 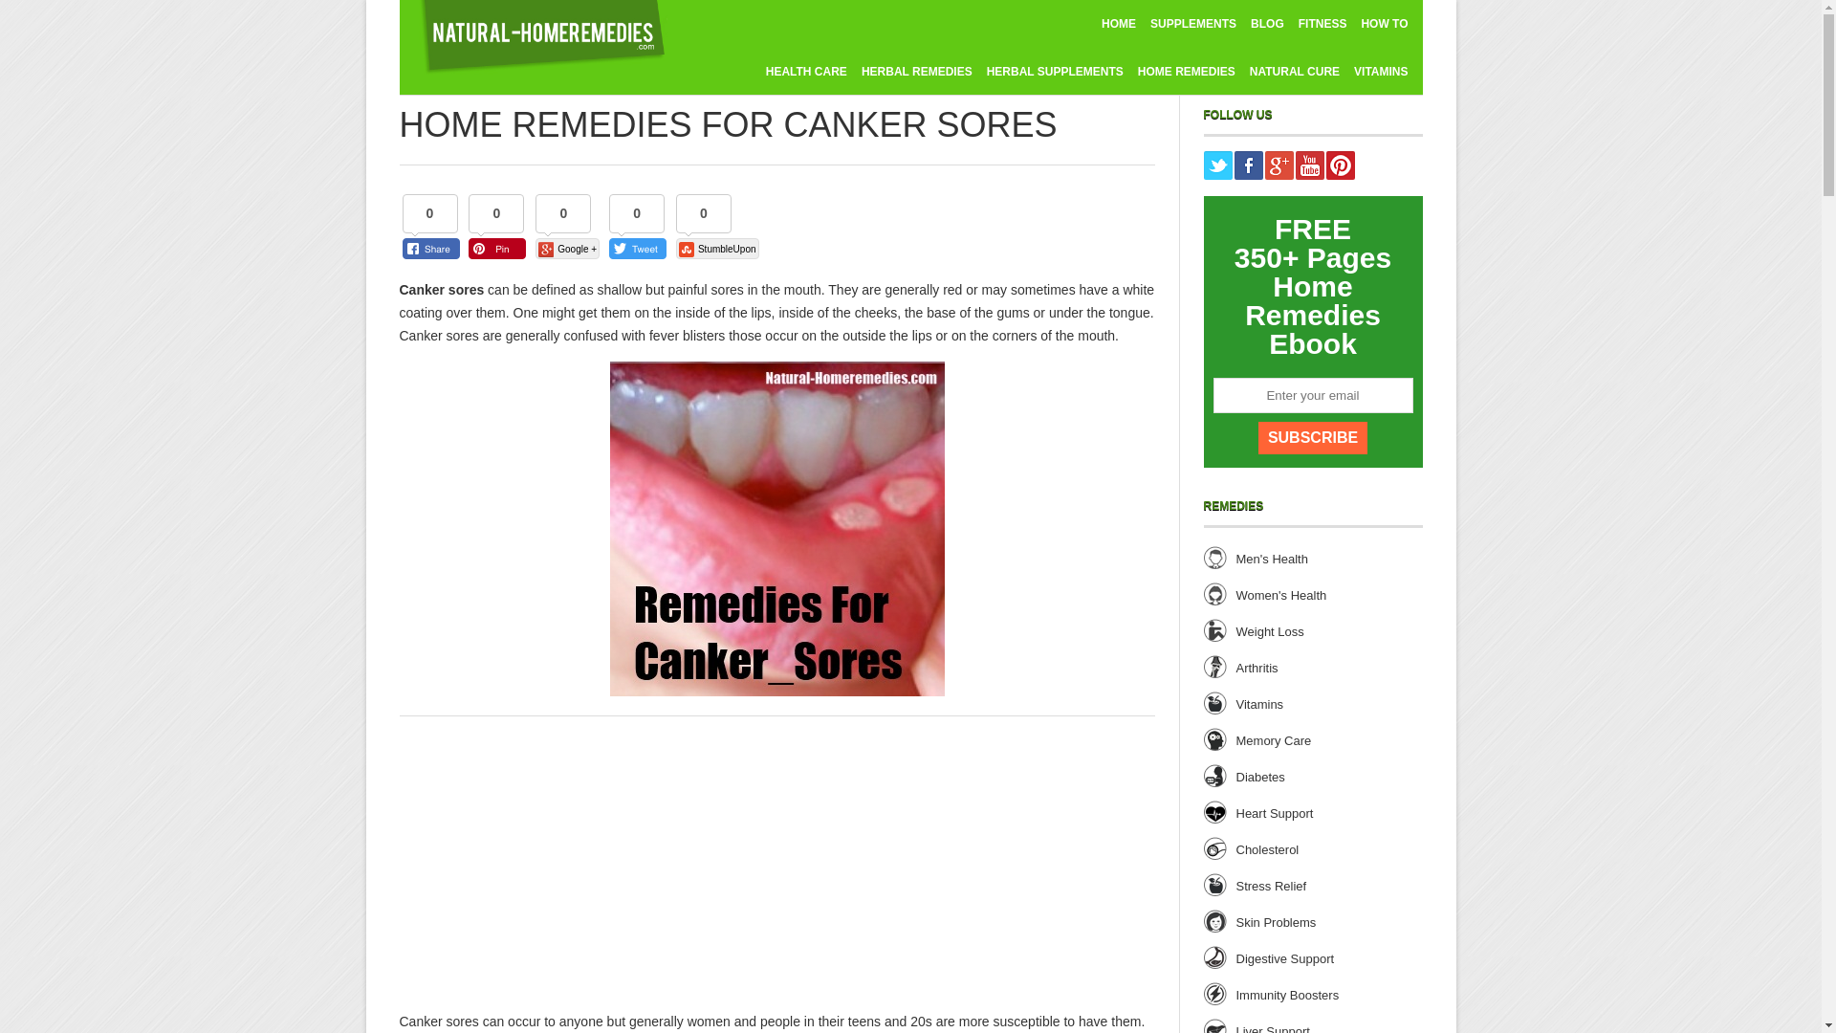 I want to click on Twitter, so click(x=1216, y=165).